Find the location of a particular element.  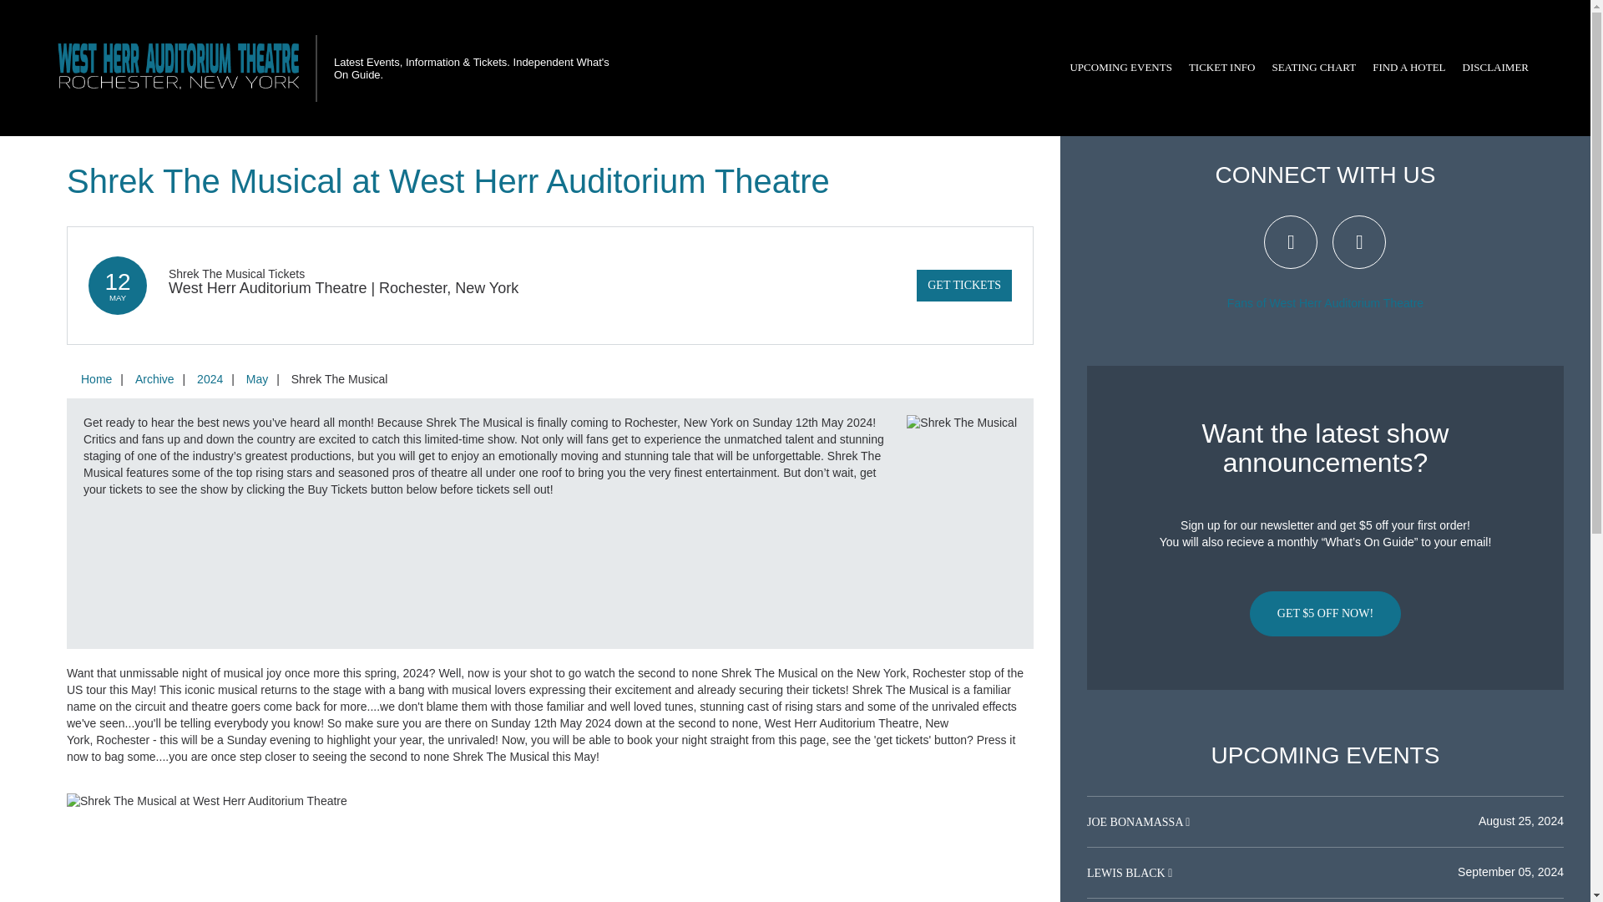

2024 is located at coordinates (210, 379).